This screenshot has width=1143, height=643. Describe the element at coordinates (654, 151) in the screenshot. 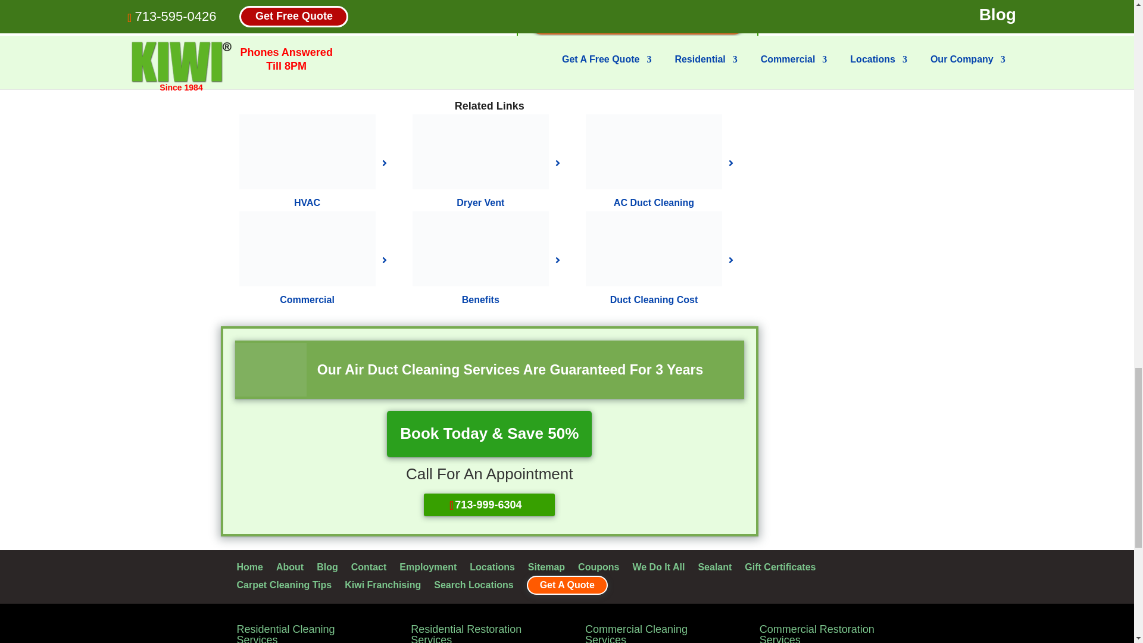

I see `AC Duct Cleaning` at that location.